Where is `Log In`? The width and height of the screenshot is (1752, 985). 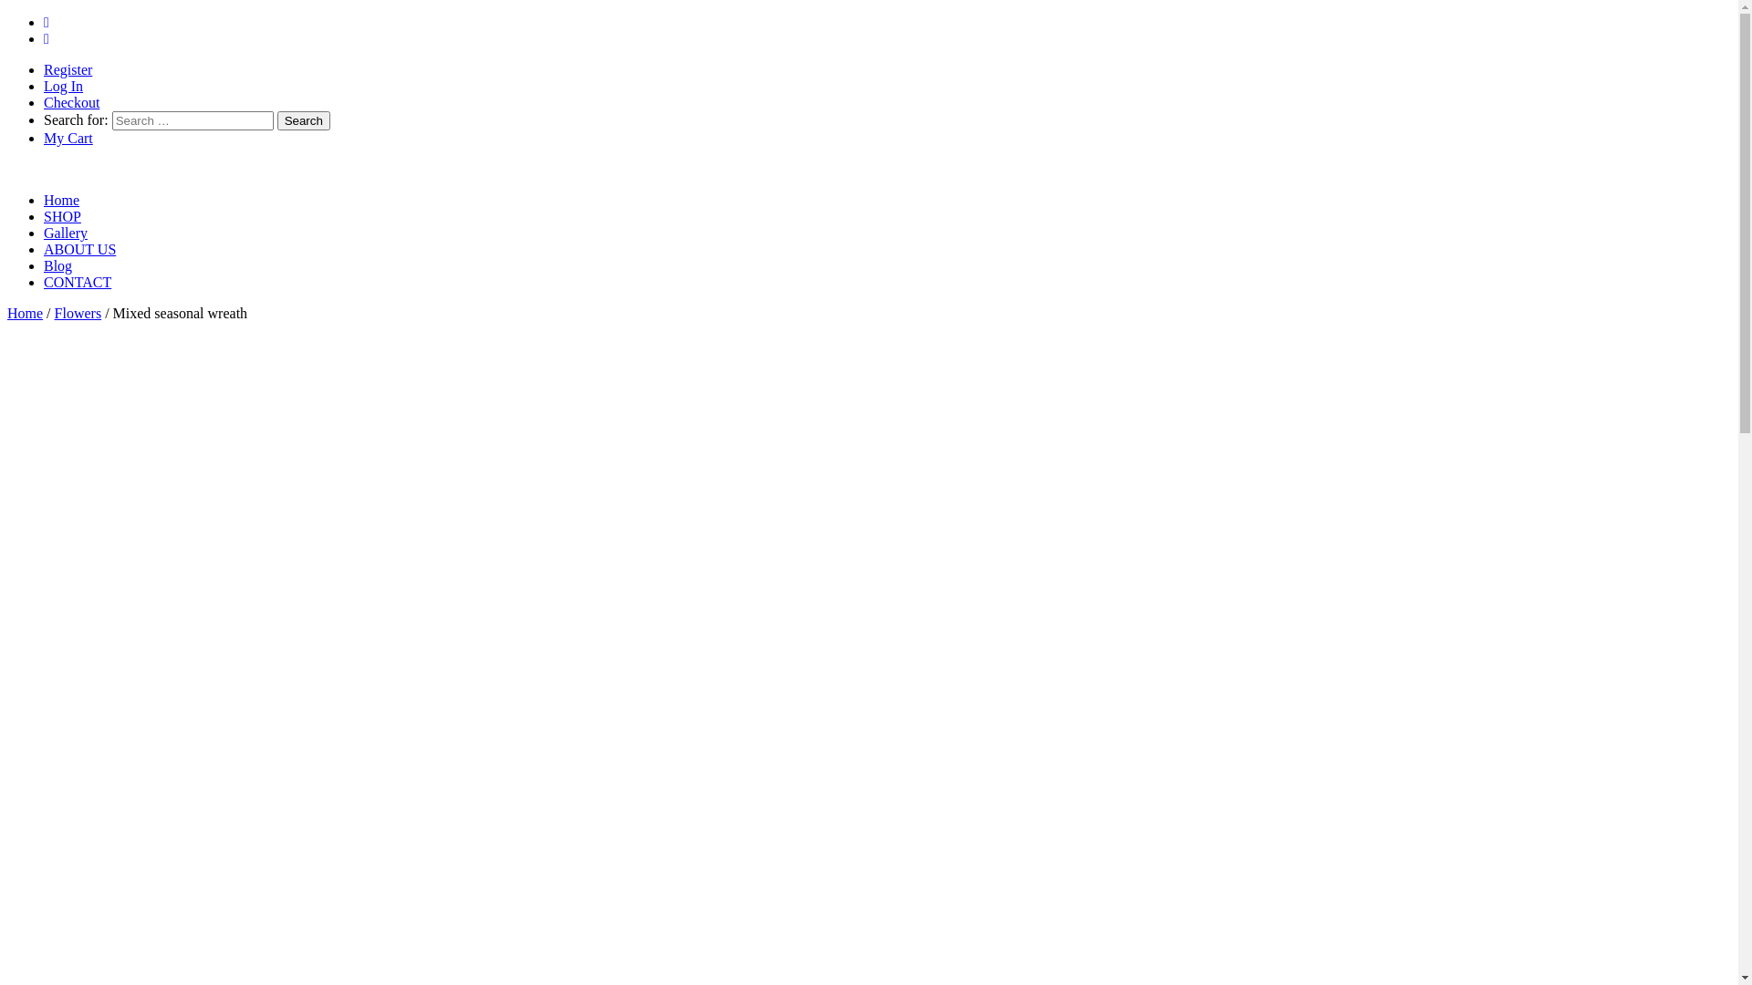 Log In is located at coordinates (64, 86).